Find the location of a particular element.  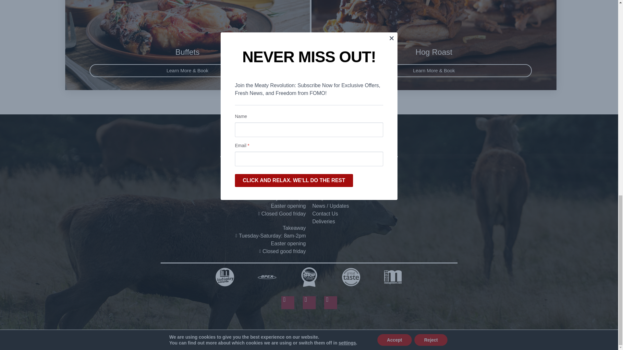

Phil Shaw Digital Media is located at coordinates (386, 332).